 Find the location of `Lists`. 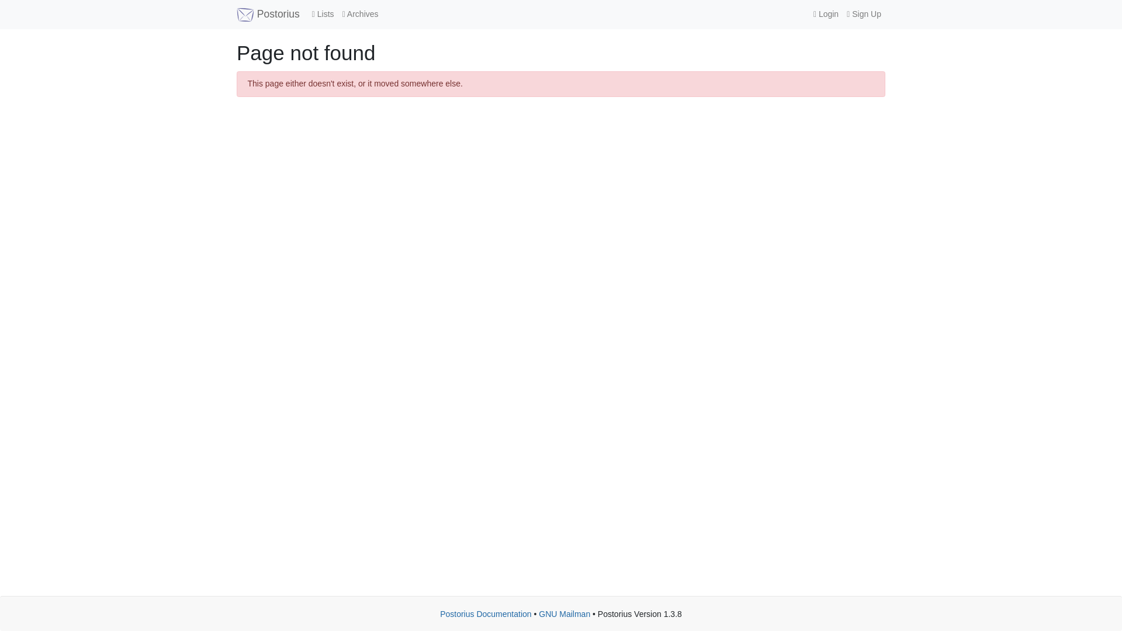

Lists is located at coordinates (323, 14).